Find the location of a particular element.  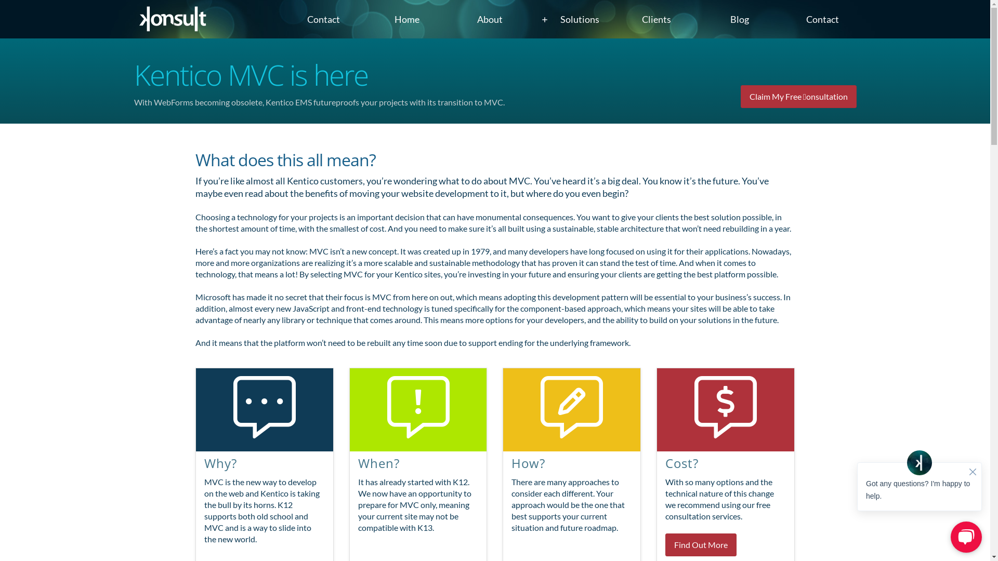

Home is located at coordinates (406, 20).